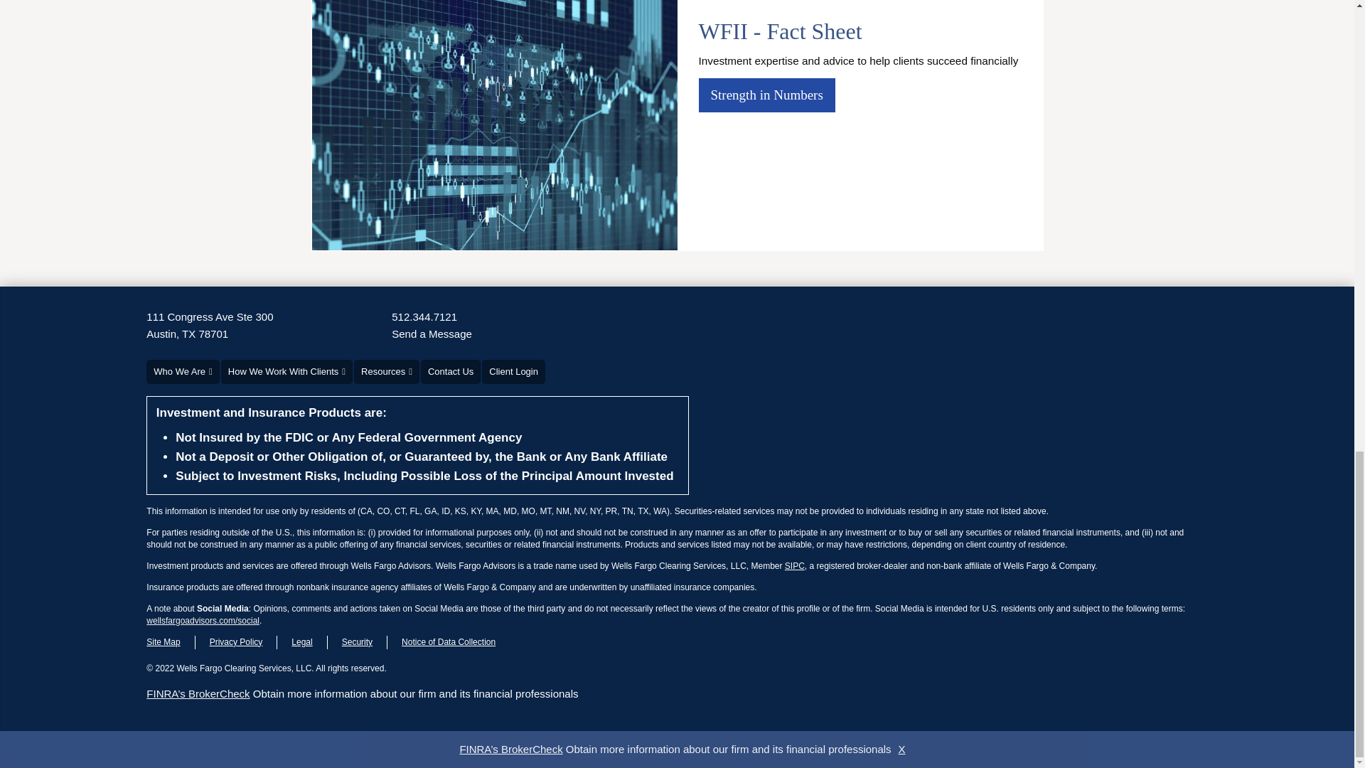 The image size is (1365, 768). I want to click on 512.344.7121, so click(209, 326).